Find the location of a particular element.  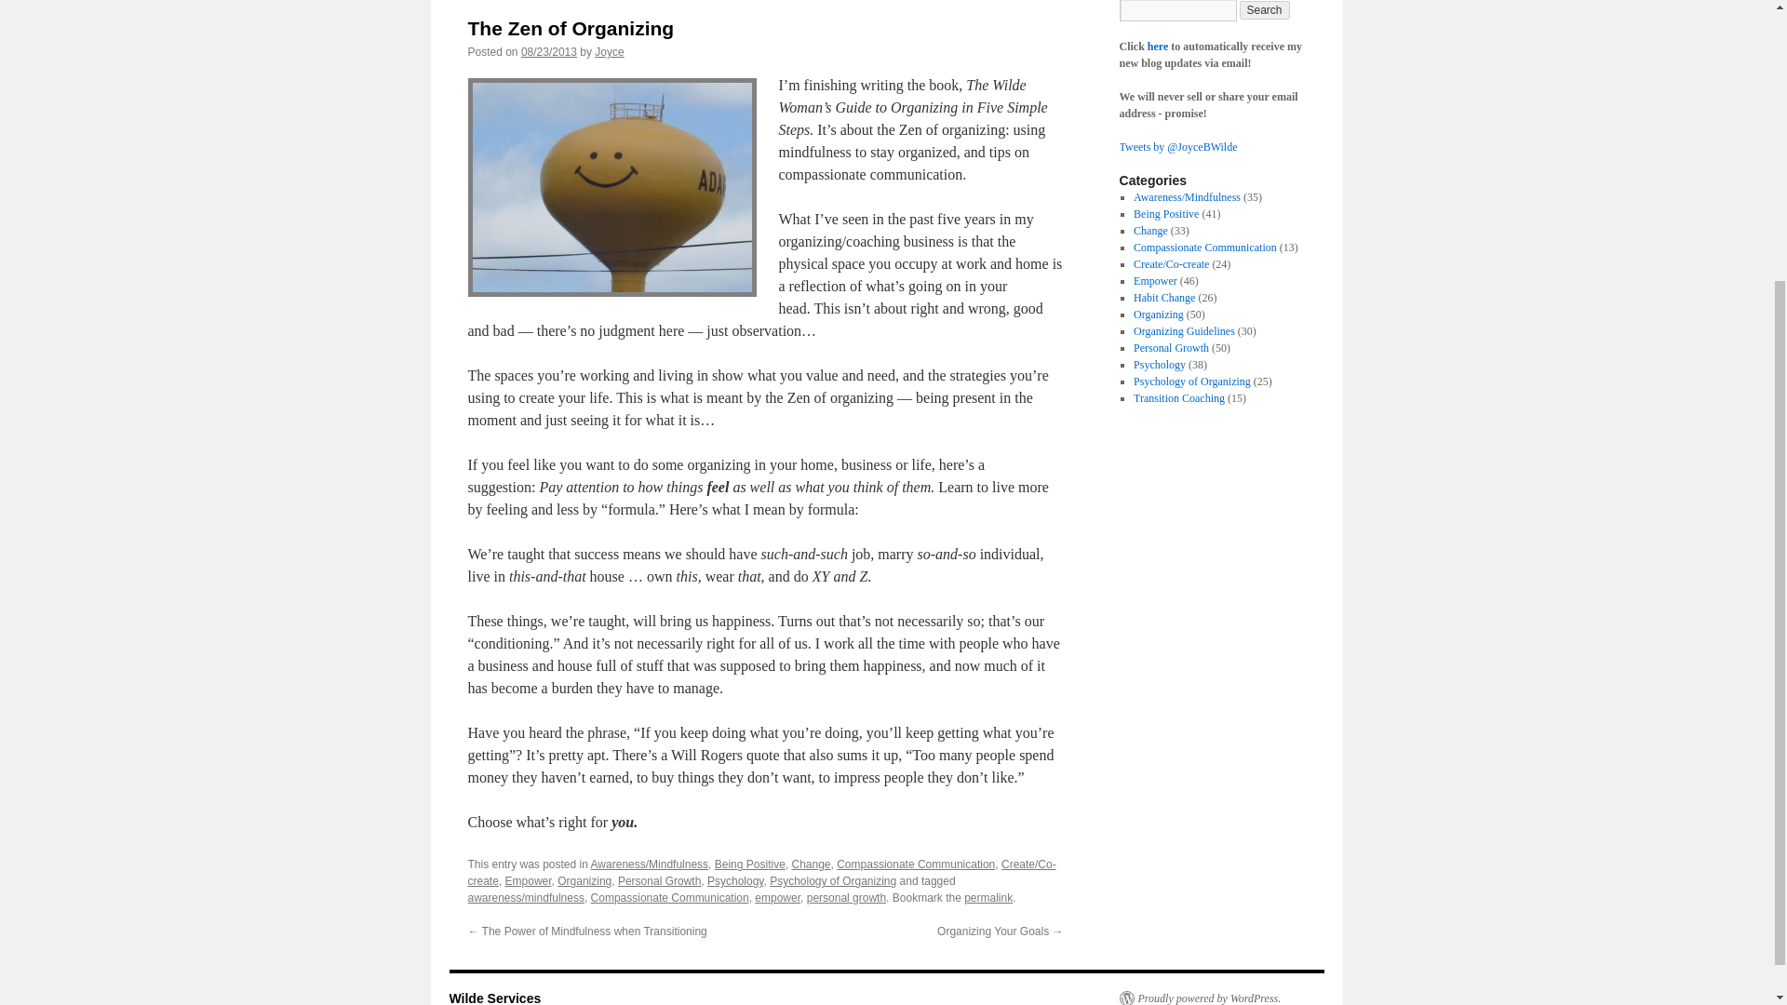

Psychology of Organizing is located at coordinates (833, 880).